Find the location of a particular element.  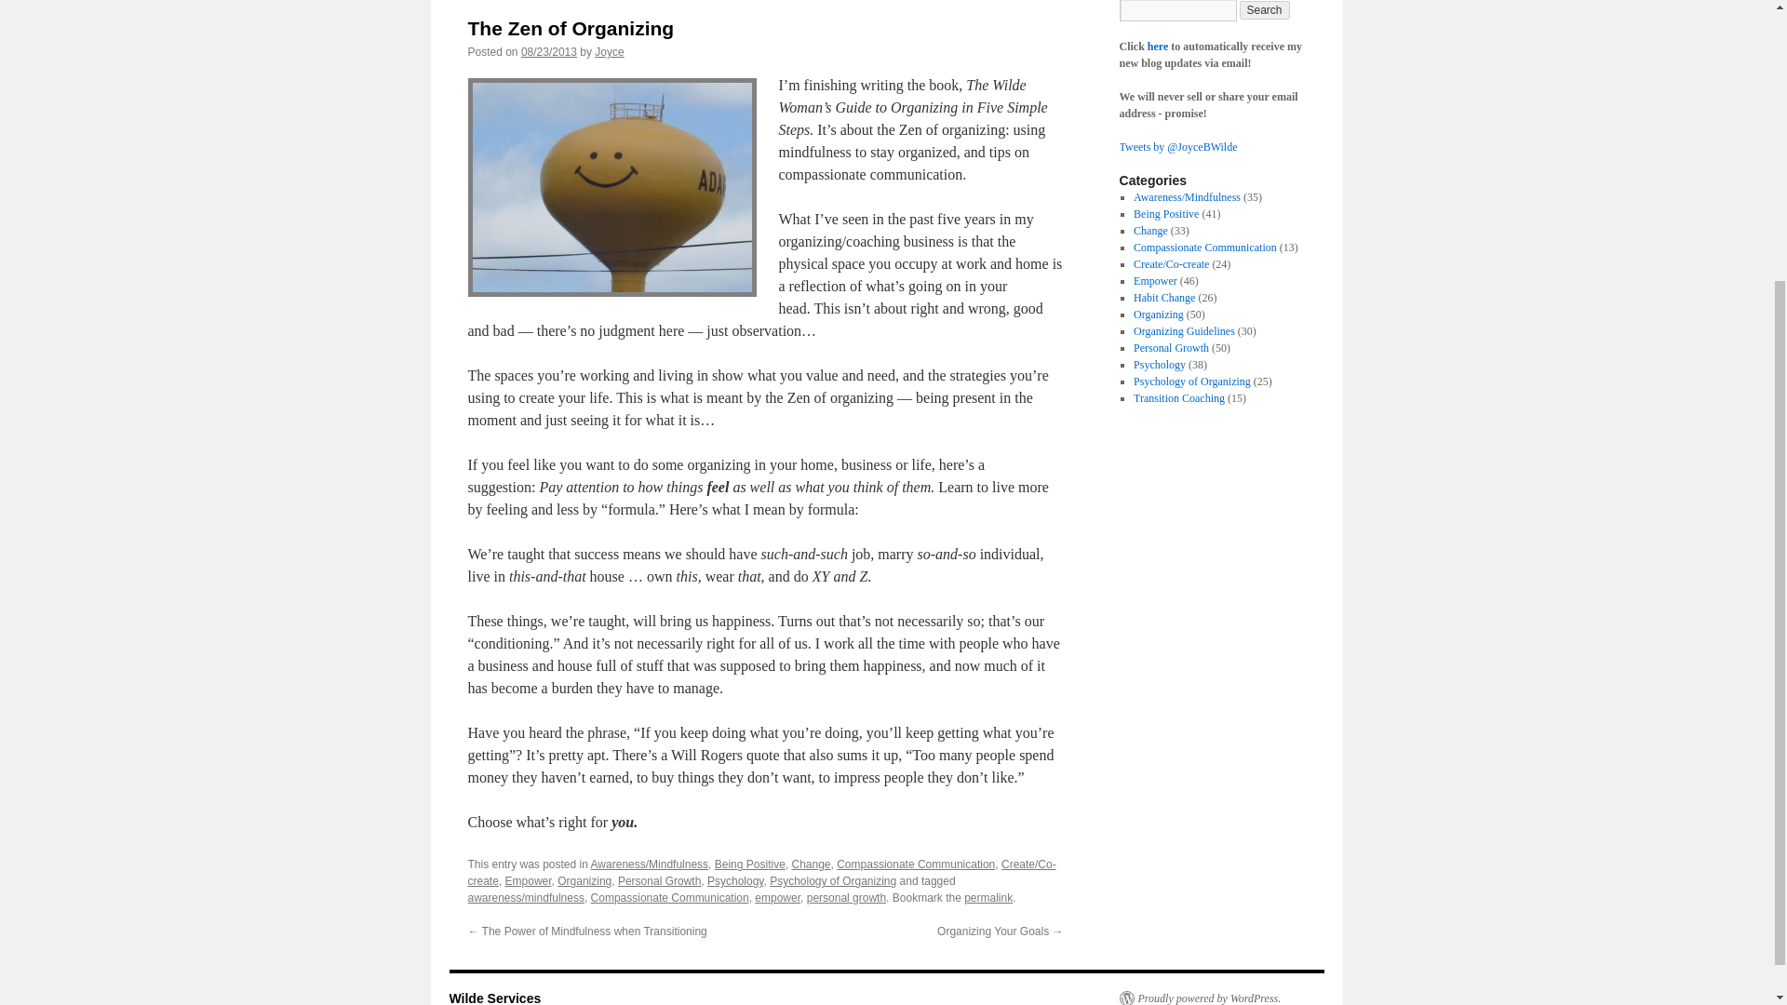

Psychology of Organizing is located at coordinates (833, 880).